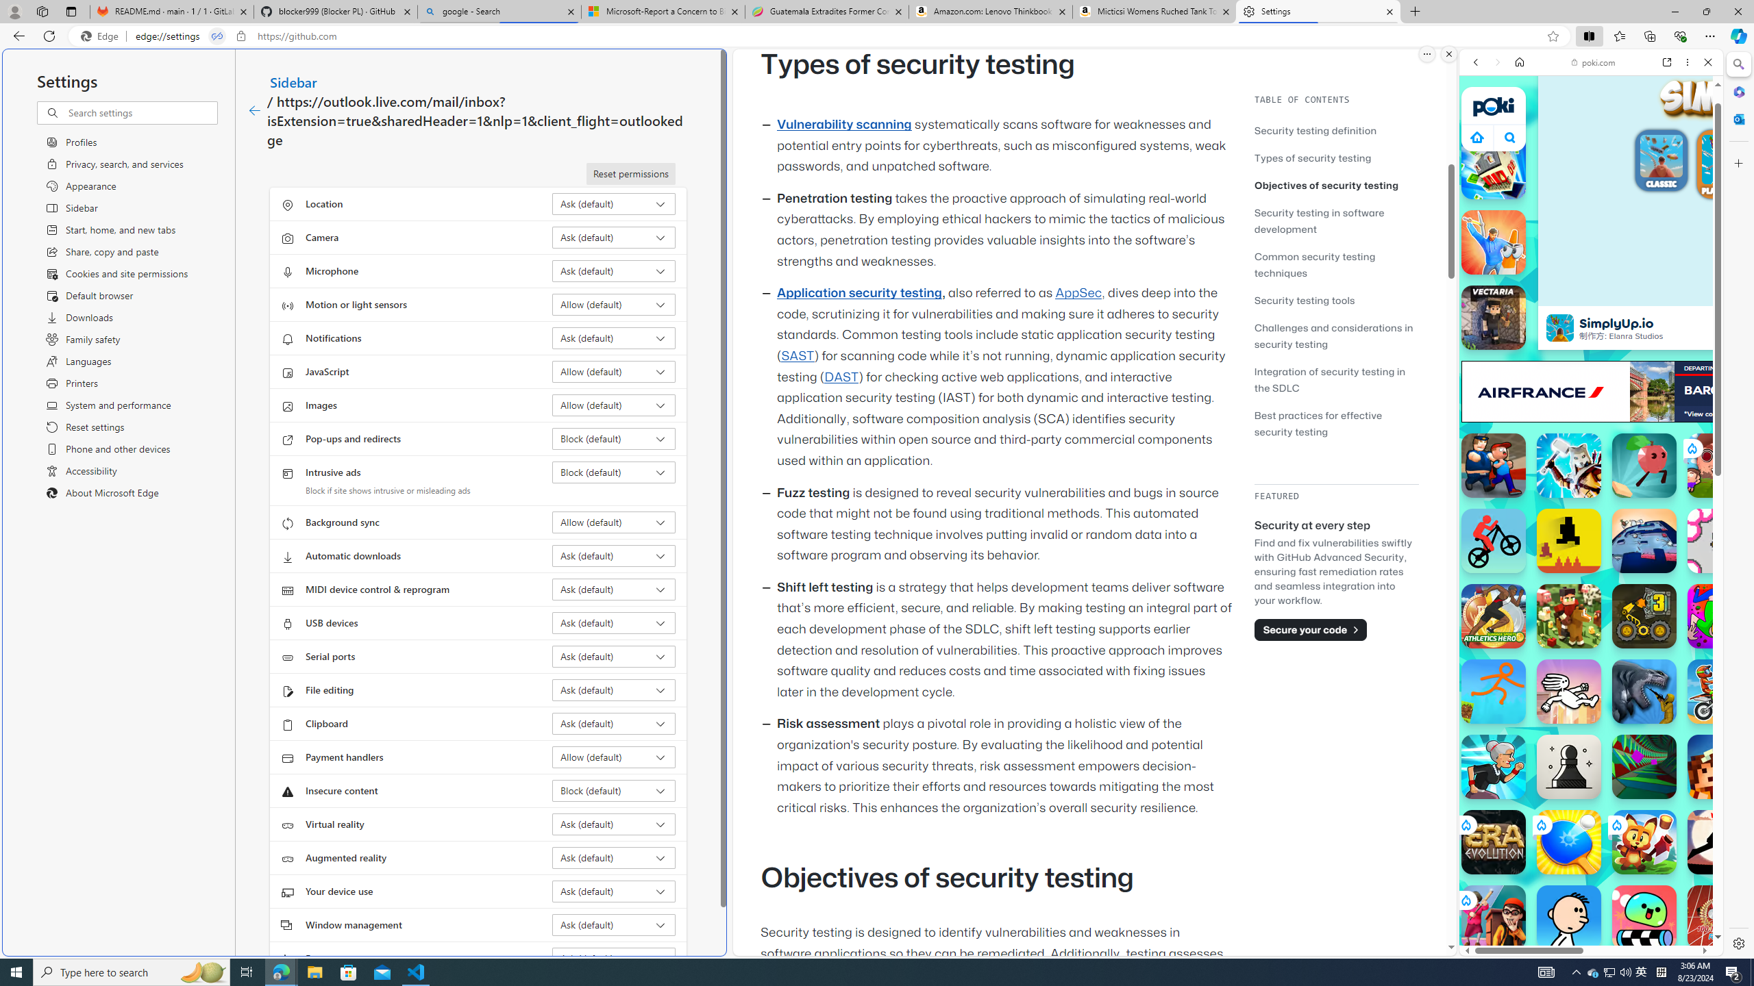  Describe the element at coordinates (1511, 692) in the screenshot. I see `Hills of Steel` at that location.